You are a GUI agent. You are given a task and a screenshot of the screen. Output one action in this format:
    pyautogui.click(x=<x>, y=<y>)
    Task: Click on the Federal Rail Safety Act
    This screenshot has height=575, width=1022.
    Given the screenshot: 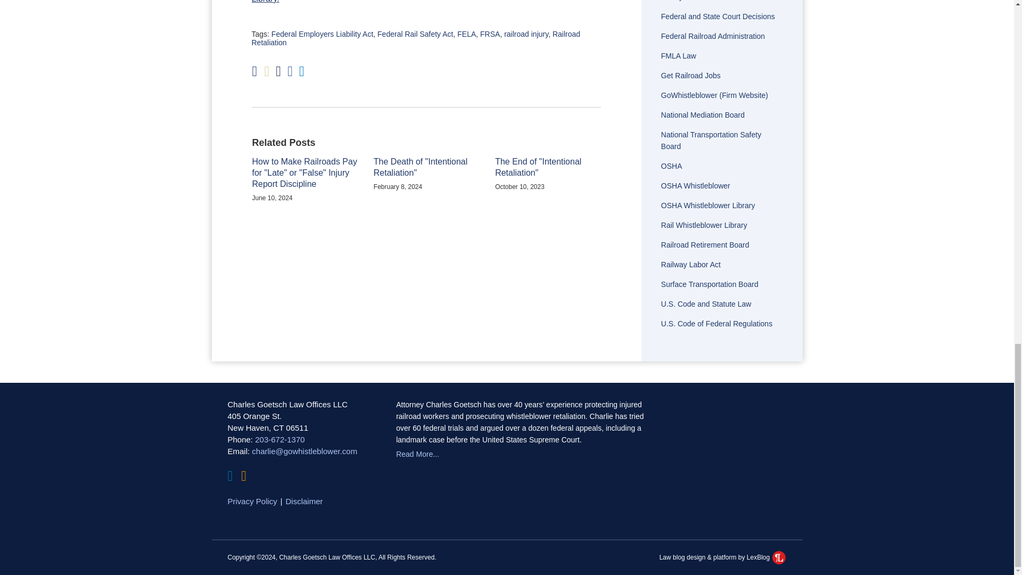 What is the action you would take?
    pyautogui.click(x=415, y=34)
    